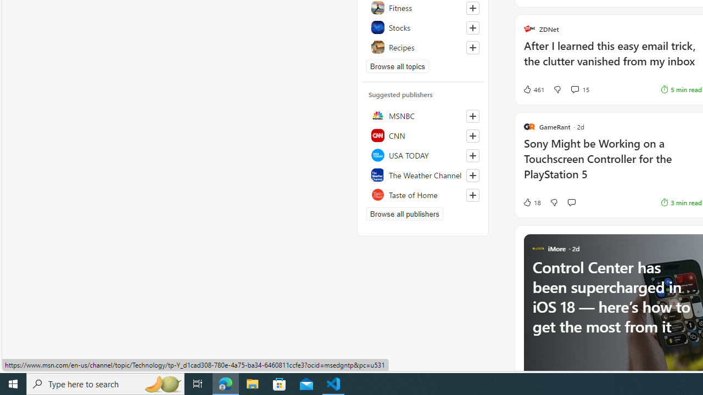  Describe the element at coordinates (423, 115) in the screenshot. I see `MSNBC` at that location.